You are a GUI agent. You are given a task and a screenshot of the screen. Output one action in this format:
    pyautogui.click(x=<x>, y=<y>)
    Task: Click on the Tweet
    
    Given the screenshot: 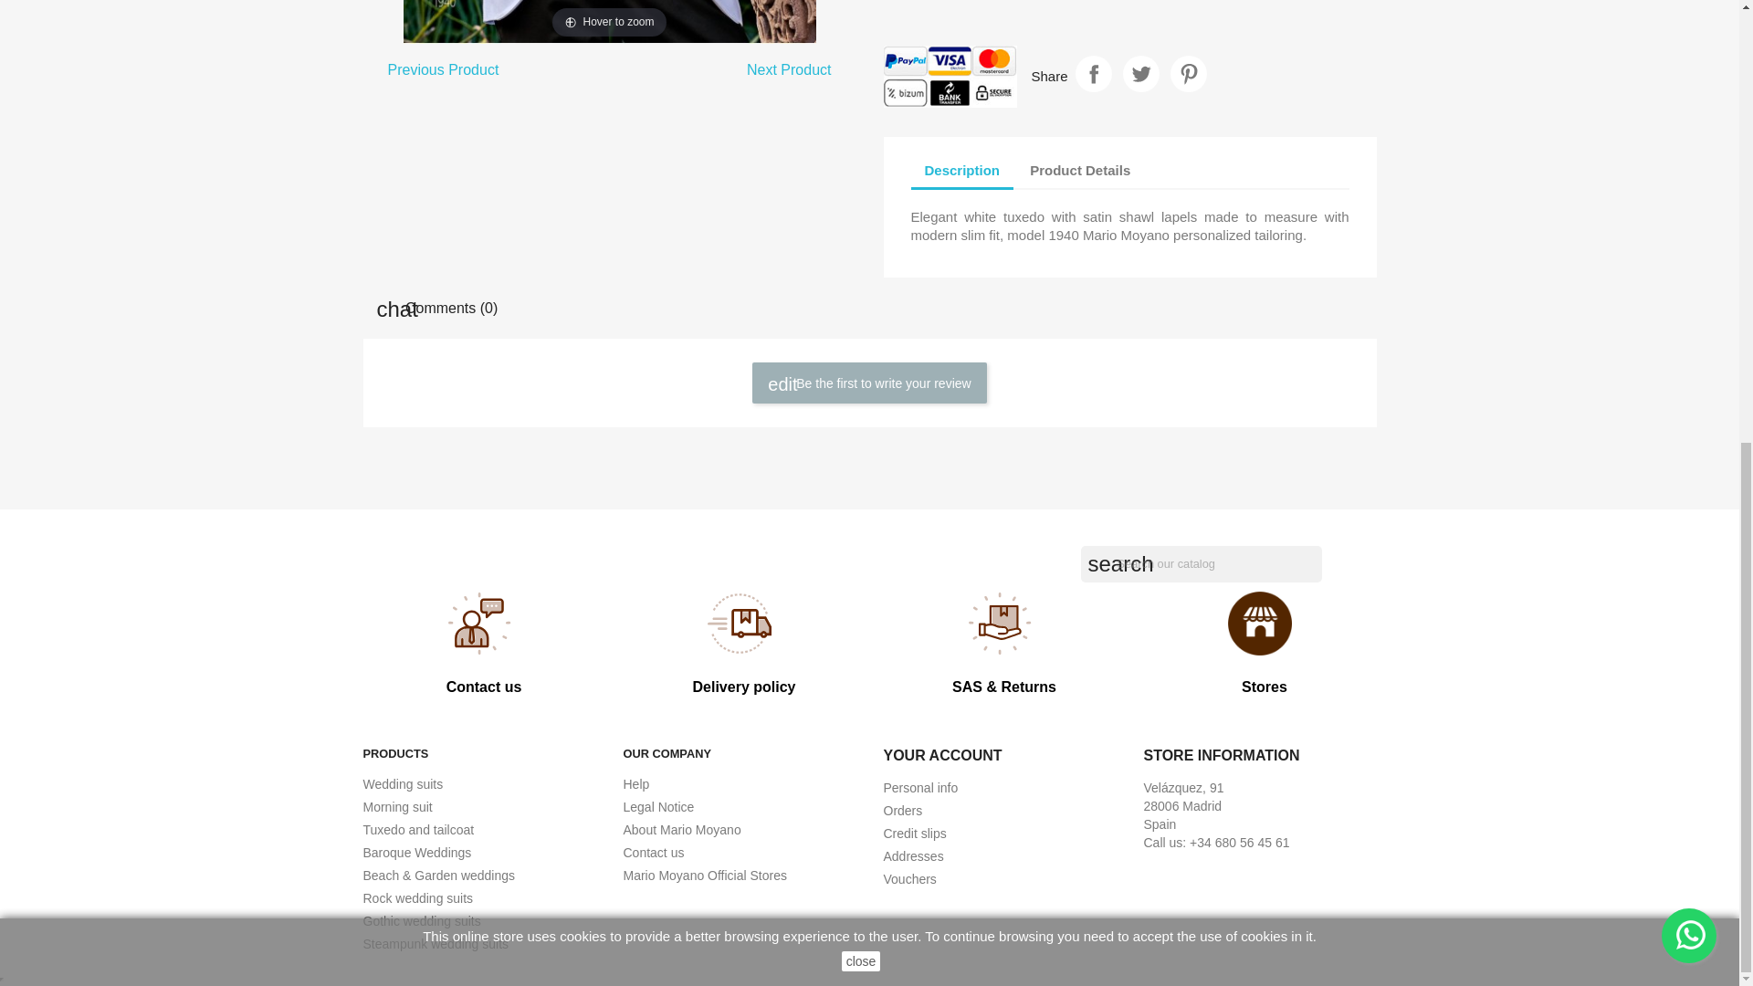 What is the action you would take?
    pyautogui.click(x=1141, y=73)
    